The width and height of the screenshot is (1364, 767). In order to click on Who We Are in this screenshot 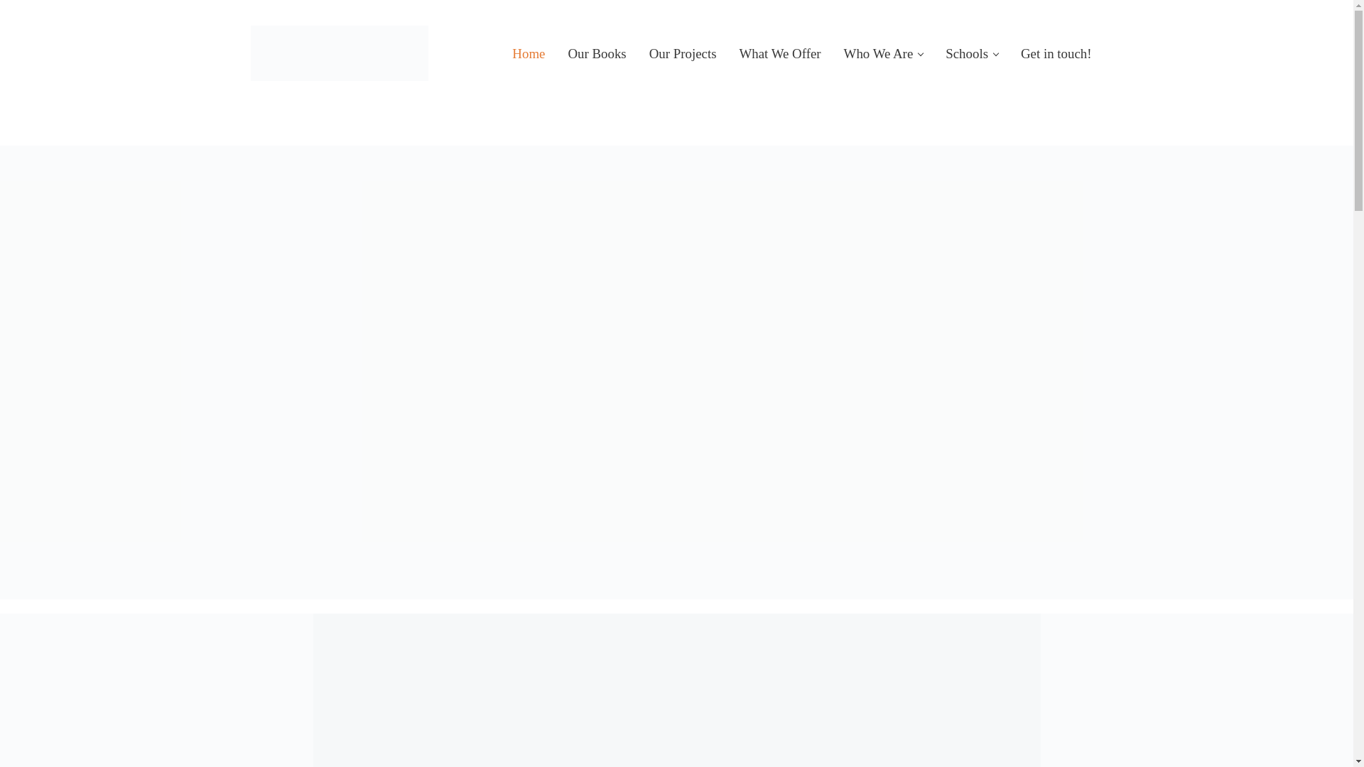, I will do `click(883, 53)`.